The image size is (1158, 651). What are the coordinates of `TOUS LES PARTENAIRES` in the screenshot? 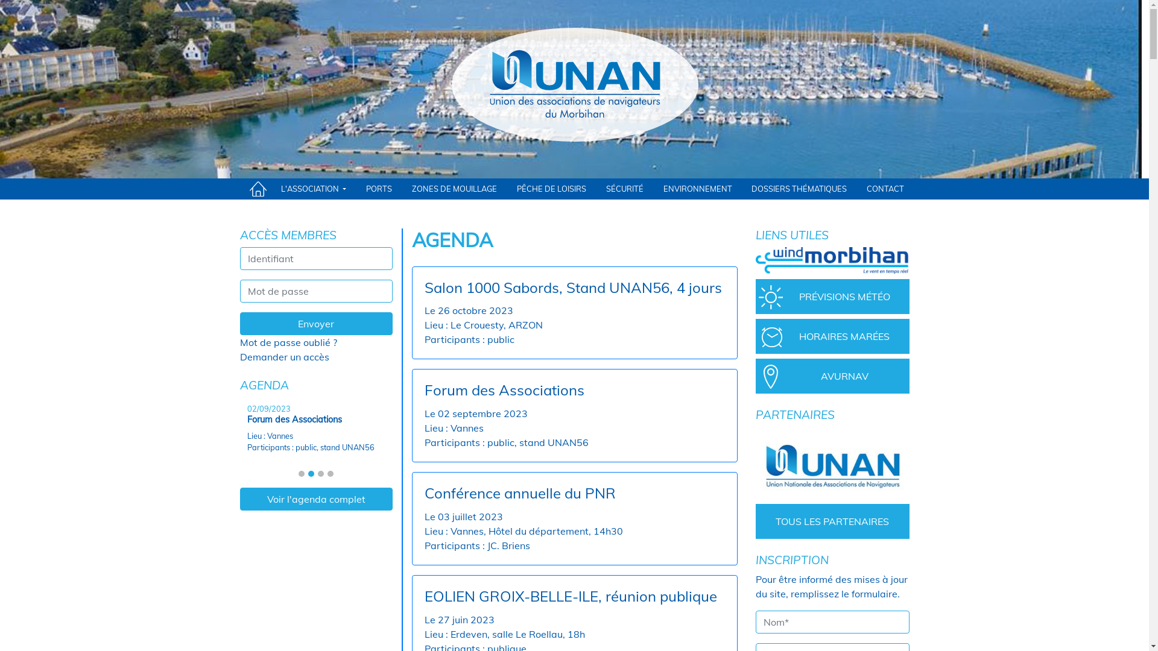 It's located at (832, 521).